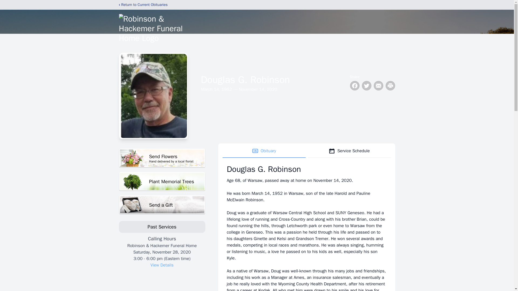 The image size is (518, 291). I want to click on View Details, so click(162, 265).